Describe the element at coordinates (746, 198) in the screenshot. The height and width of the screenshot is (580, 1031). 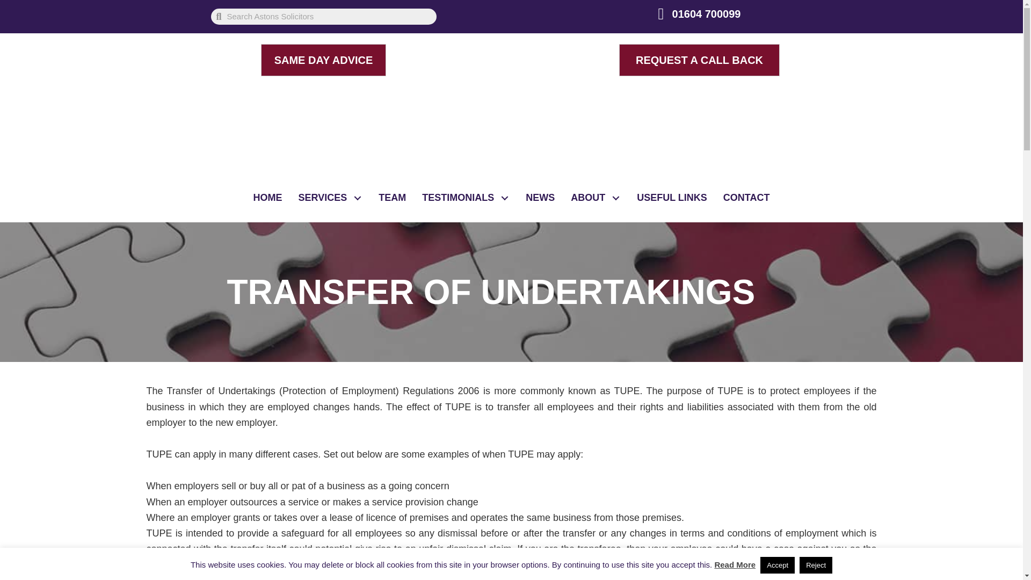
I see `CONTACT` at that location.